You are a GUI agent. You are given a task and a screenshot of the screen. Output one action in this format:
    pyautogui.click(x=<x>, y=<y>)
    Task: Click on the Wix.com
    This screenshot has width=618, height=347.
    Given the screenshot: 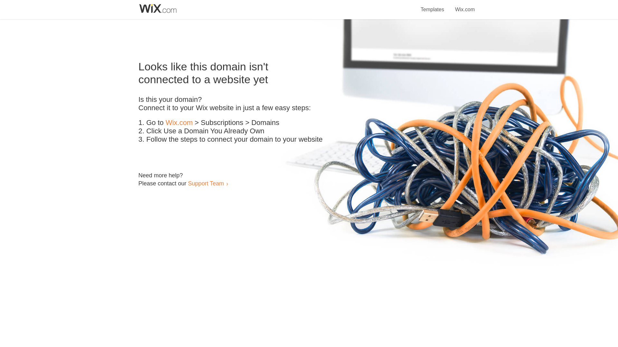 What is the action you would take?
    pyautogui.click(x=465, y=6)
    